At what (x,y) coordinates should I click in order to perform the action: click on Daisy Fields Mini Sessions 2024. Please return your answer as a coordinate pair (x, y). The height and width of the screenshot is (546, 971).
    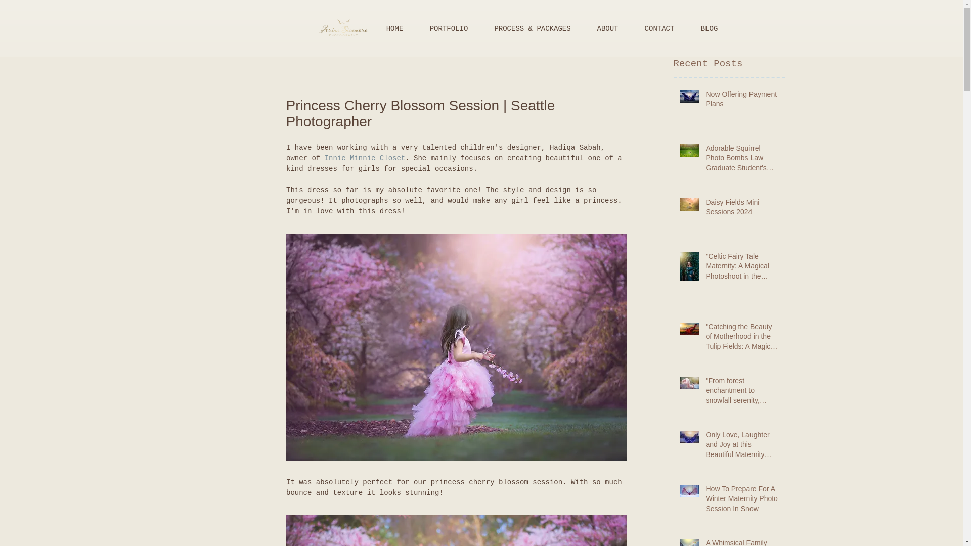
    Looking at the image, I should click on (742, 209).